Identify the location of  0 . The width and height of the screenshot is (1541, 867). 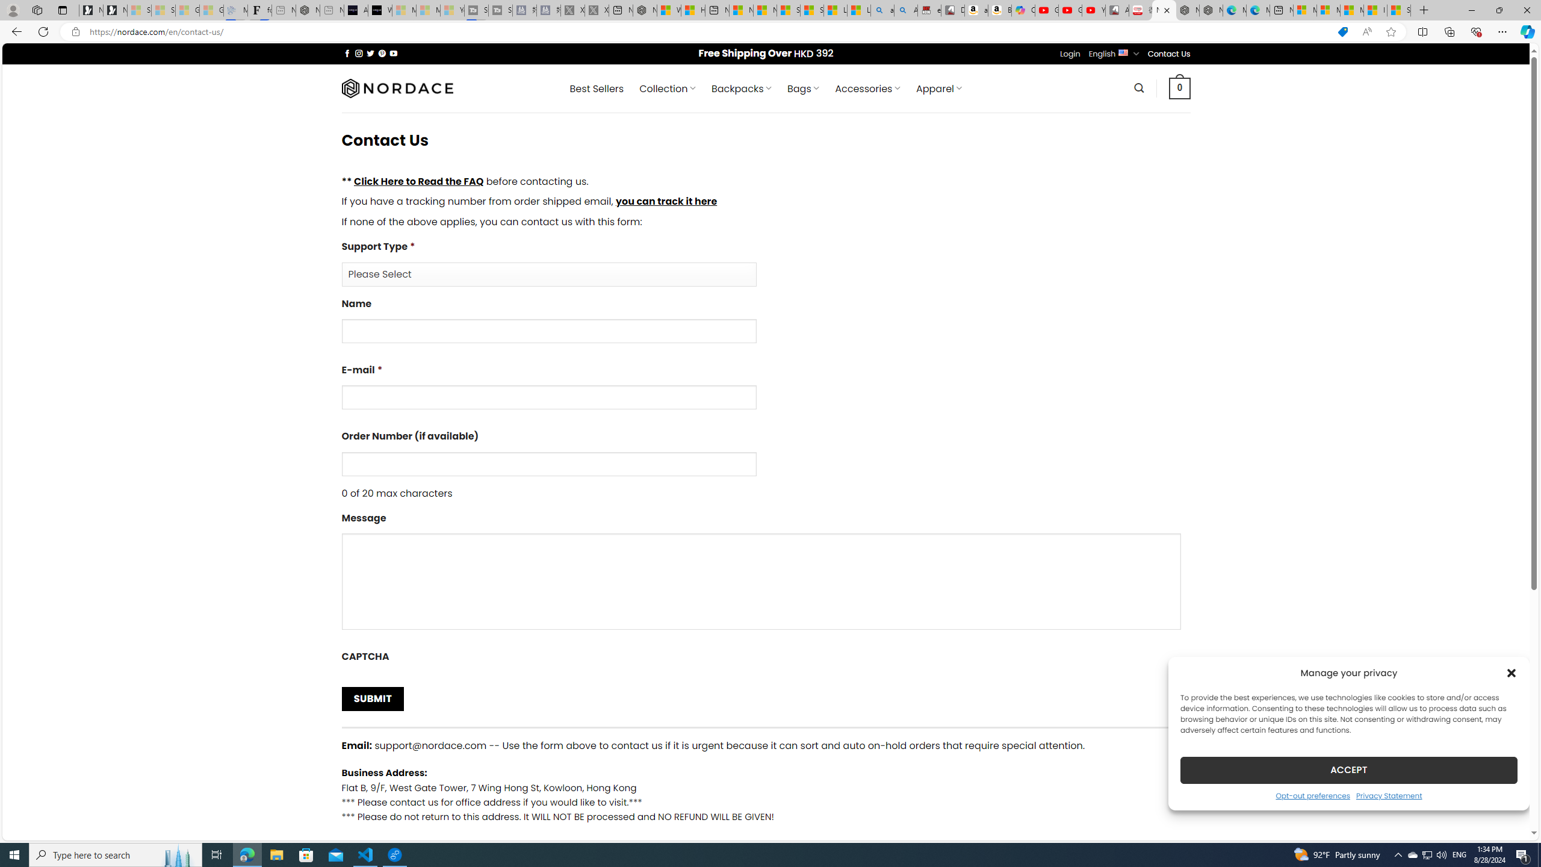
(1180, 88).